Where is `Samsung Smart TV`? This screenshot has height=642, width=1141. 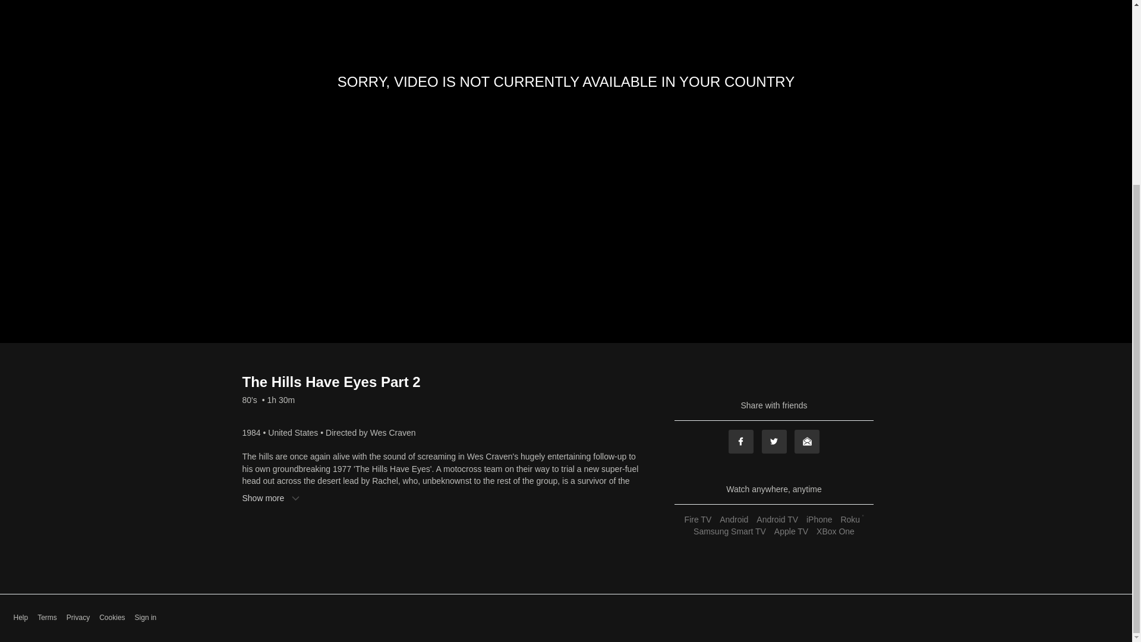 Samsung Smart TV is located at coordinates (730, 531).